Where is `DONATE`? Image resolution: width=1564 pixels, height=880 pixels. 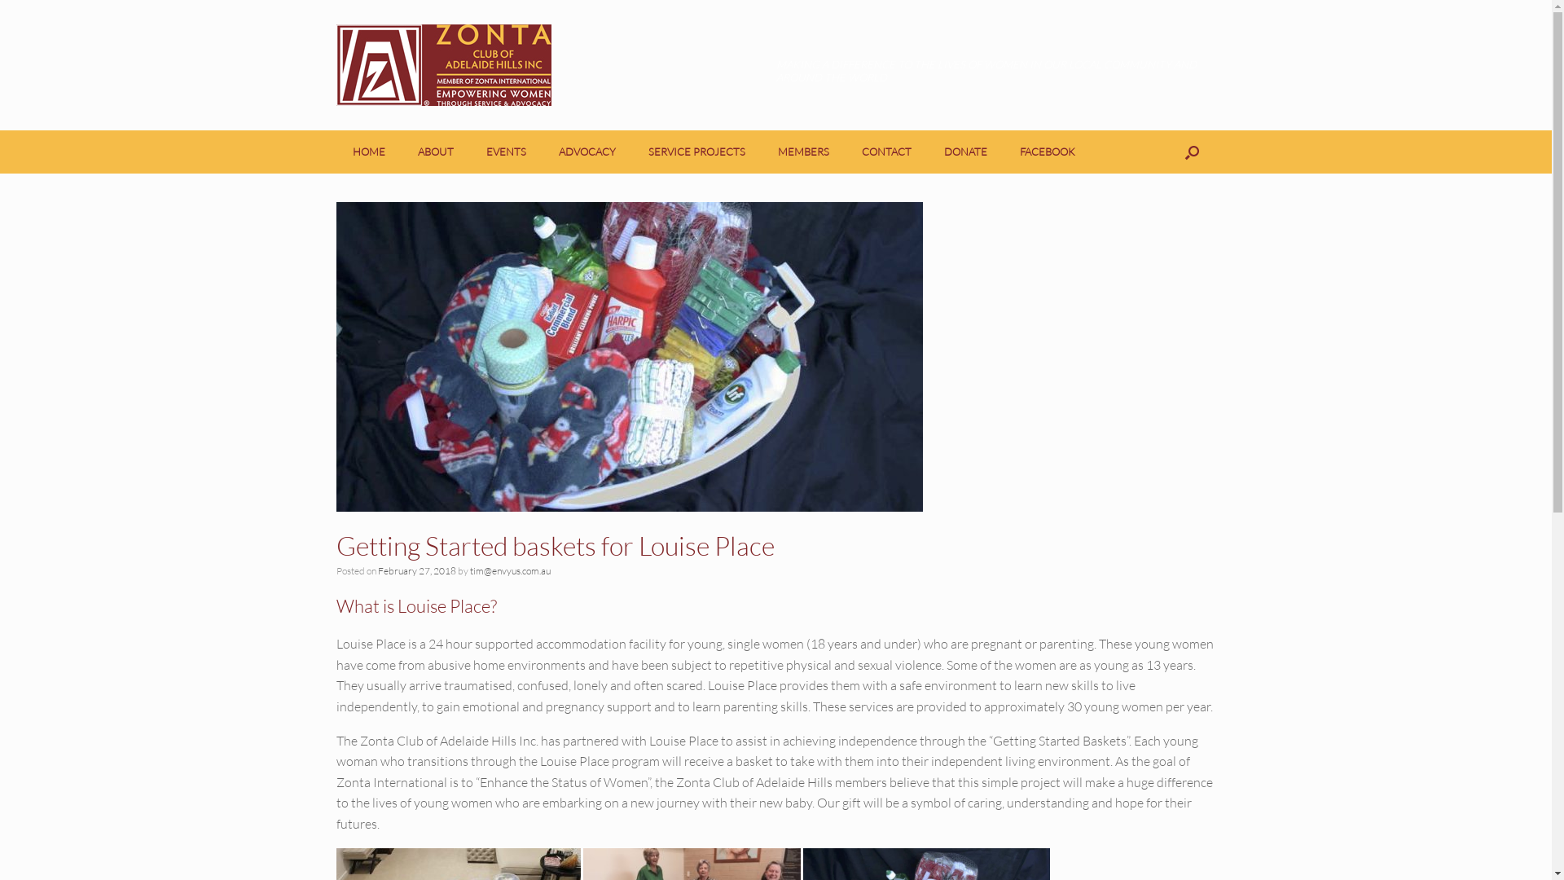 DONATE is located at coordinates (964, 152).